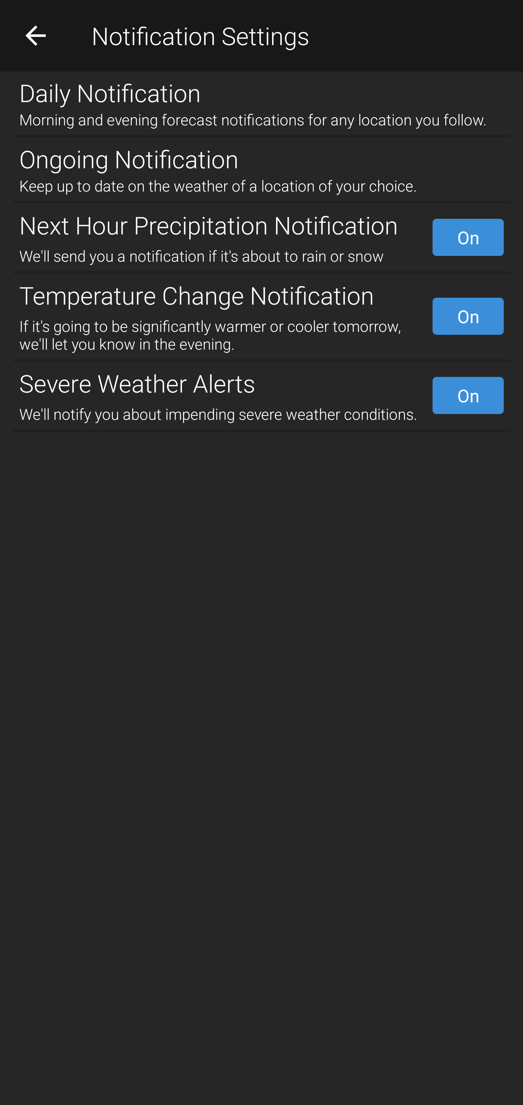 The image size is (523, 1105). I want to click on On, so click(468, 316).